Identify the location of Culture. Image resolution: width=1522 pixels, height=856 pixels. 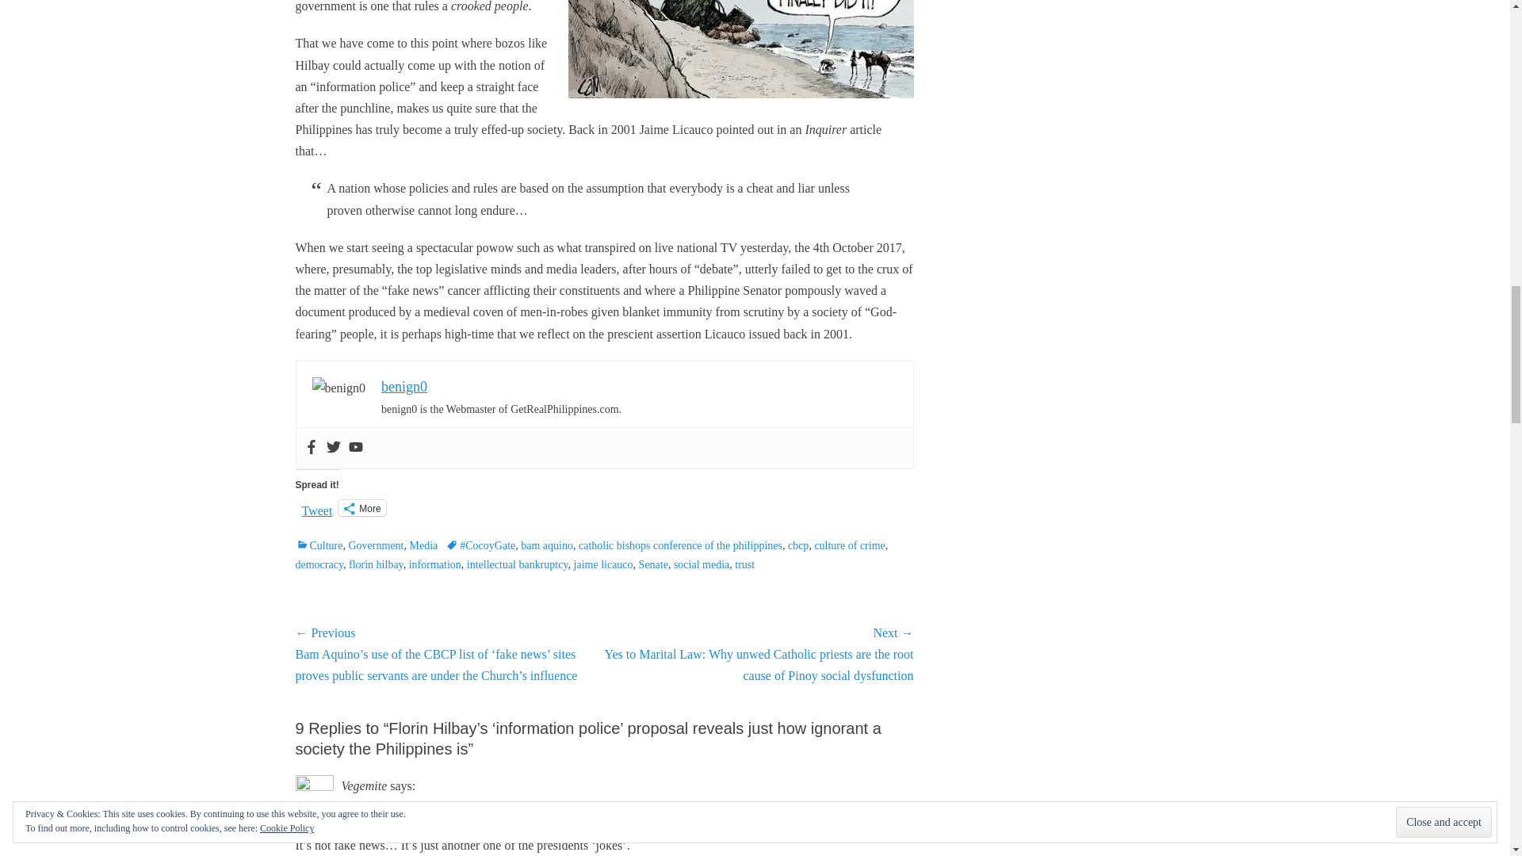
(319, 545).